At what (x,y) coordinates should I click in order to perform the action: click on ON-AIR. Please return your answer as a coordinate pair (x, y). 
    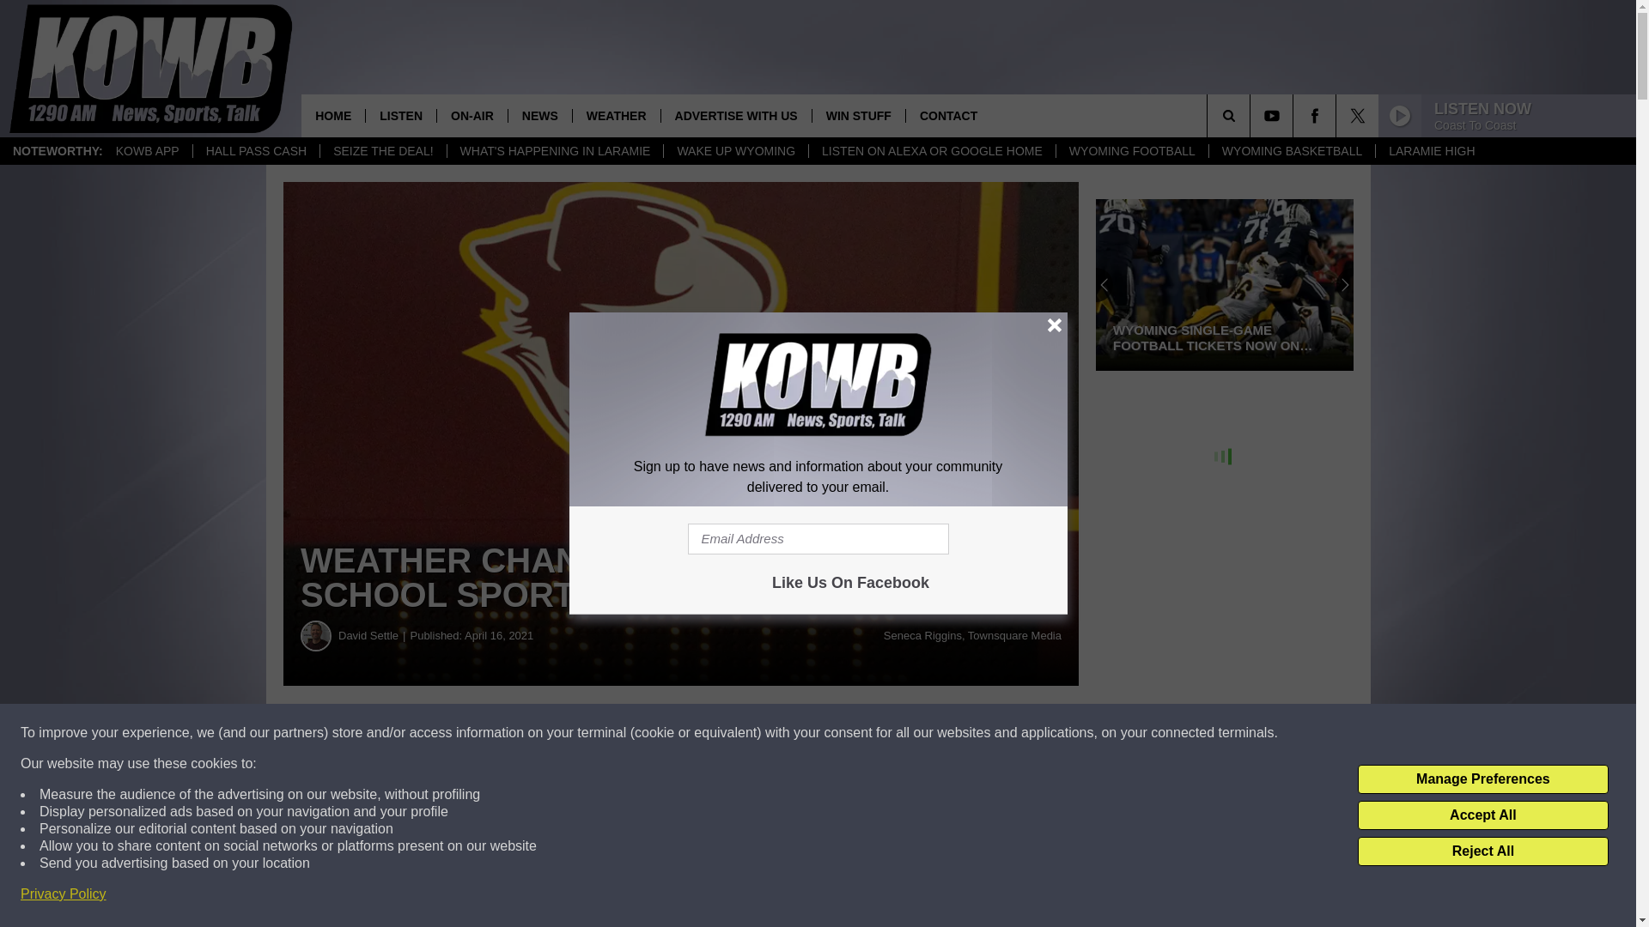
    Looking at the image, I should click on (472, 115).